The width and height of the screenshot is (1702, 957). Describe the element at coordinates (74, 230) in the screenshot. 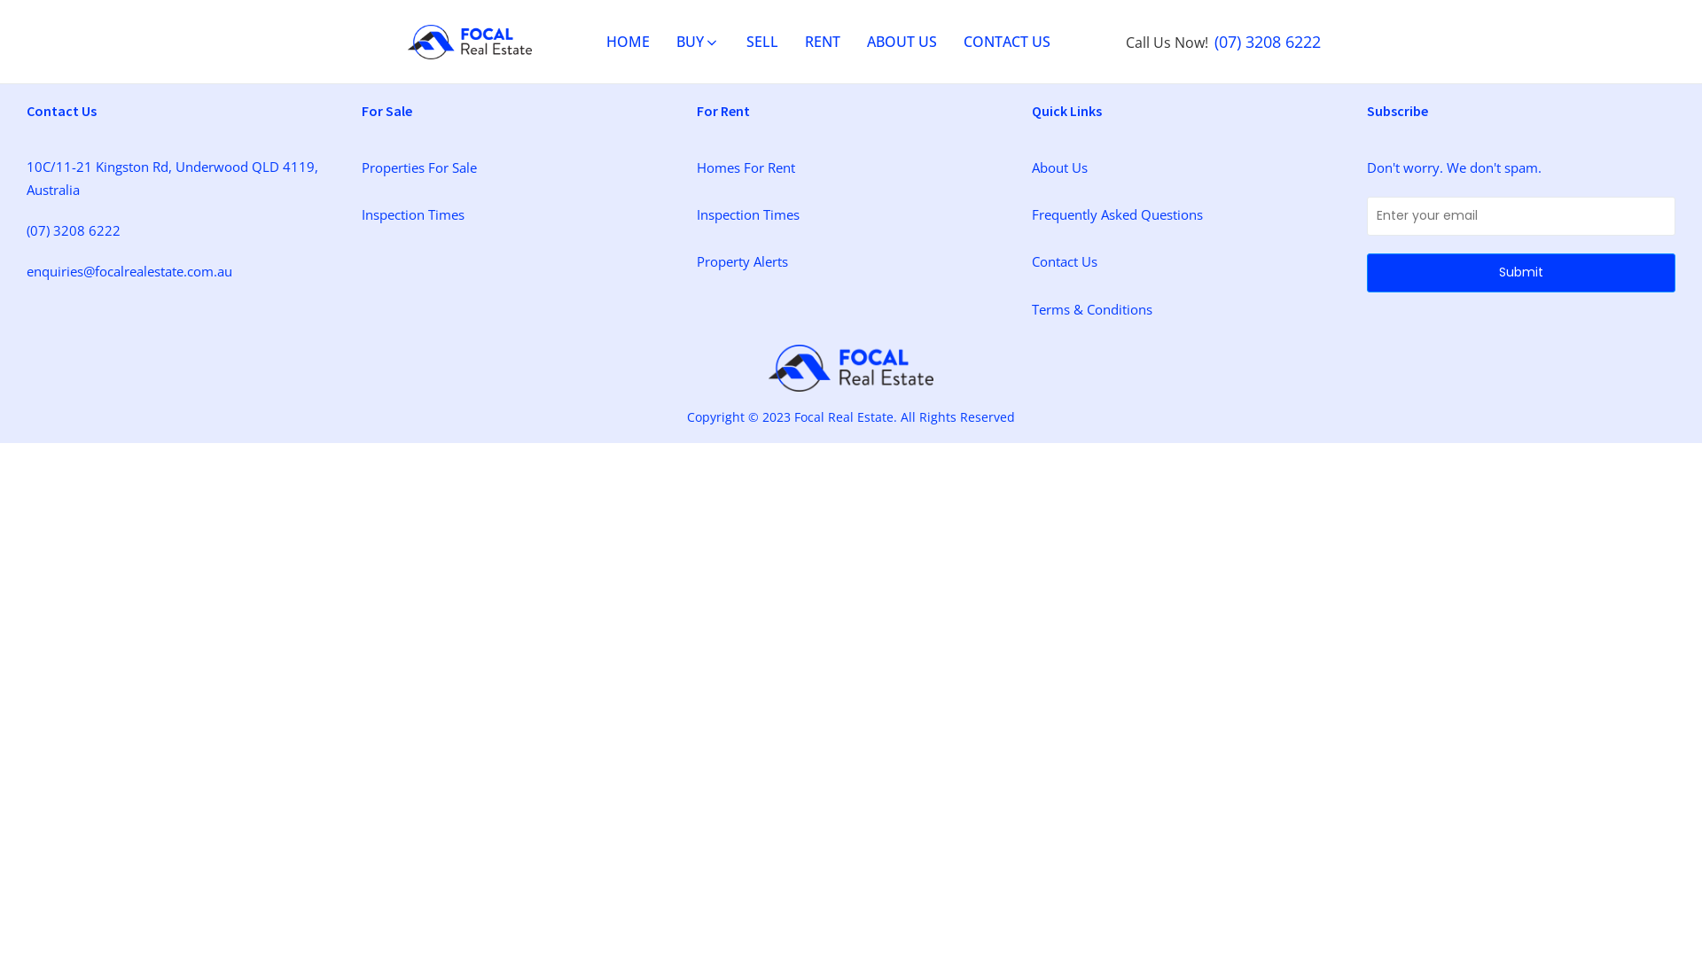

I see `(07) 3208 6222` at that location.